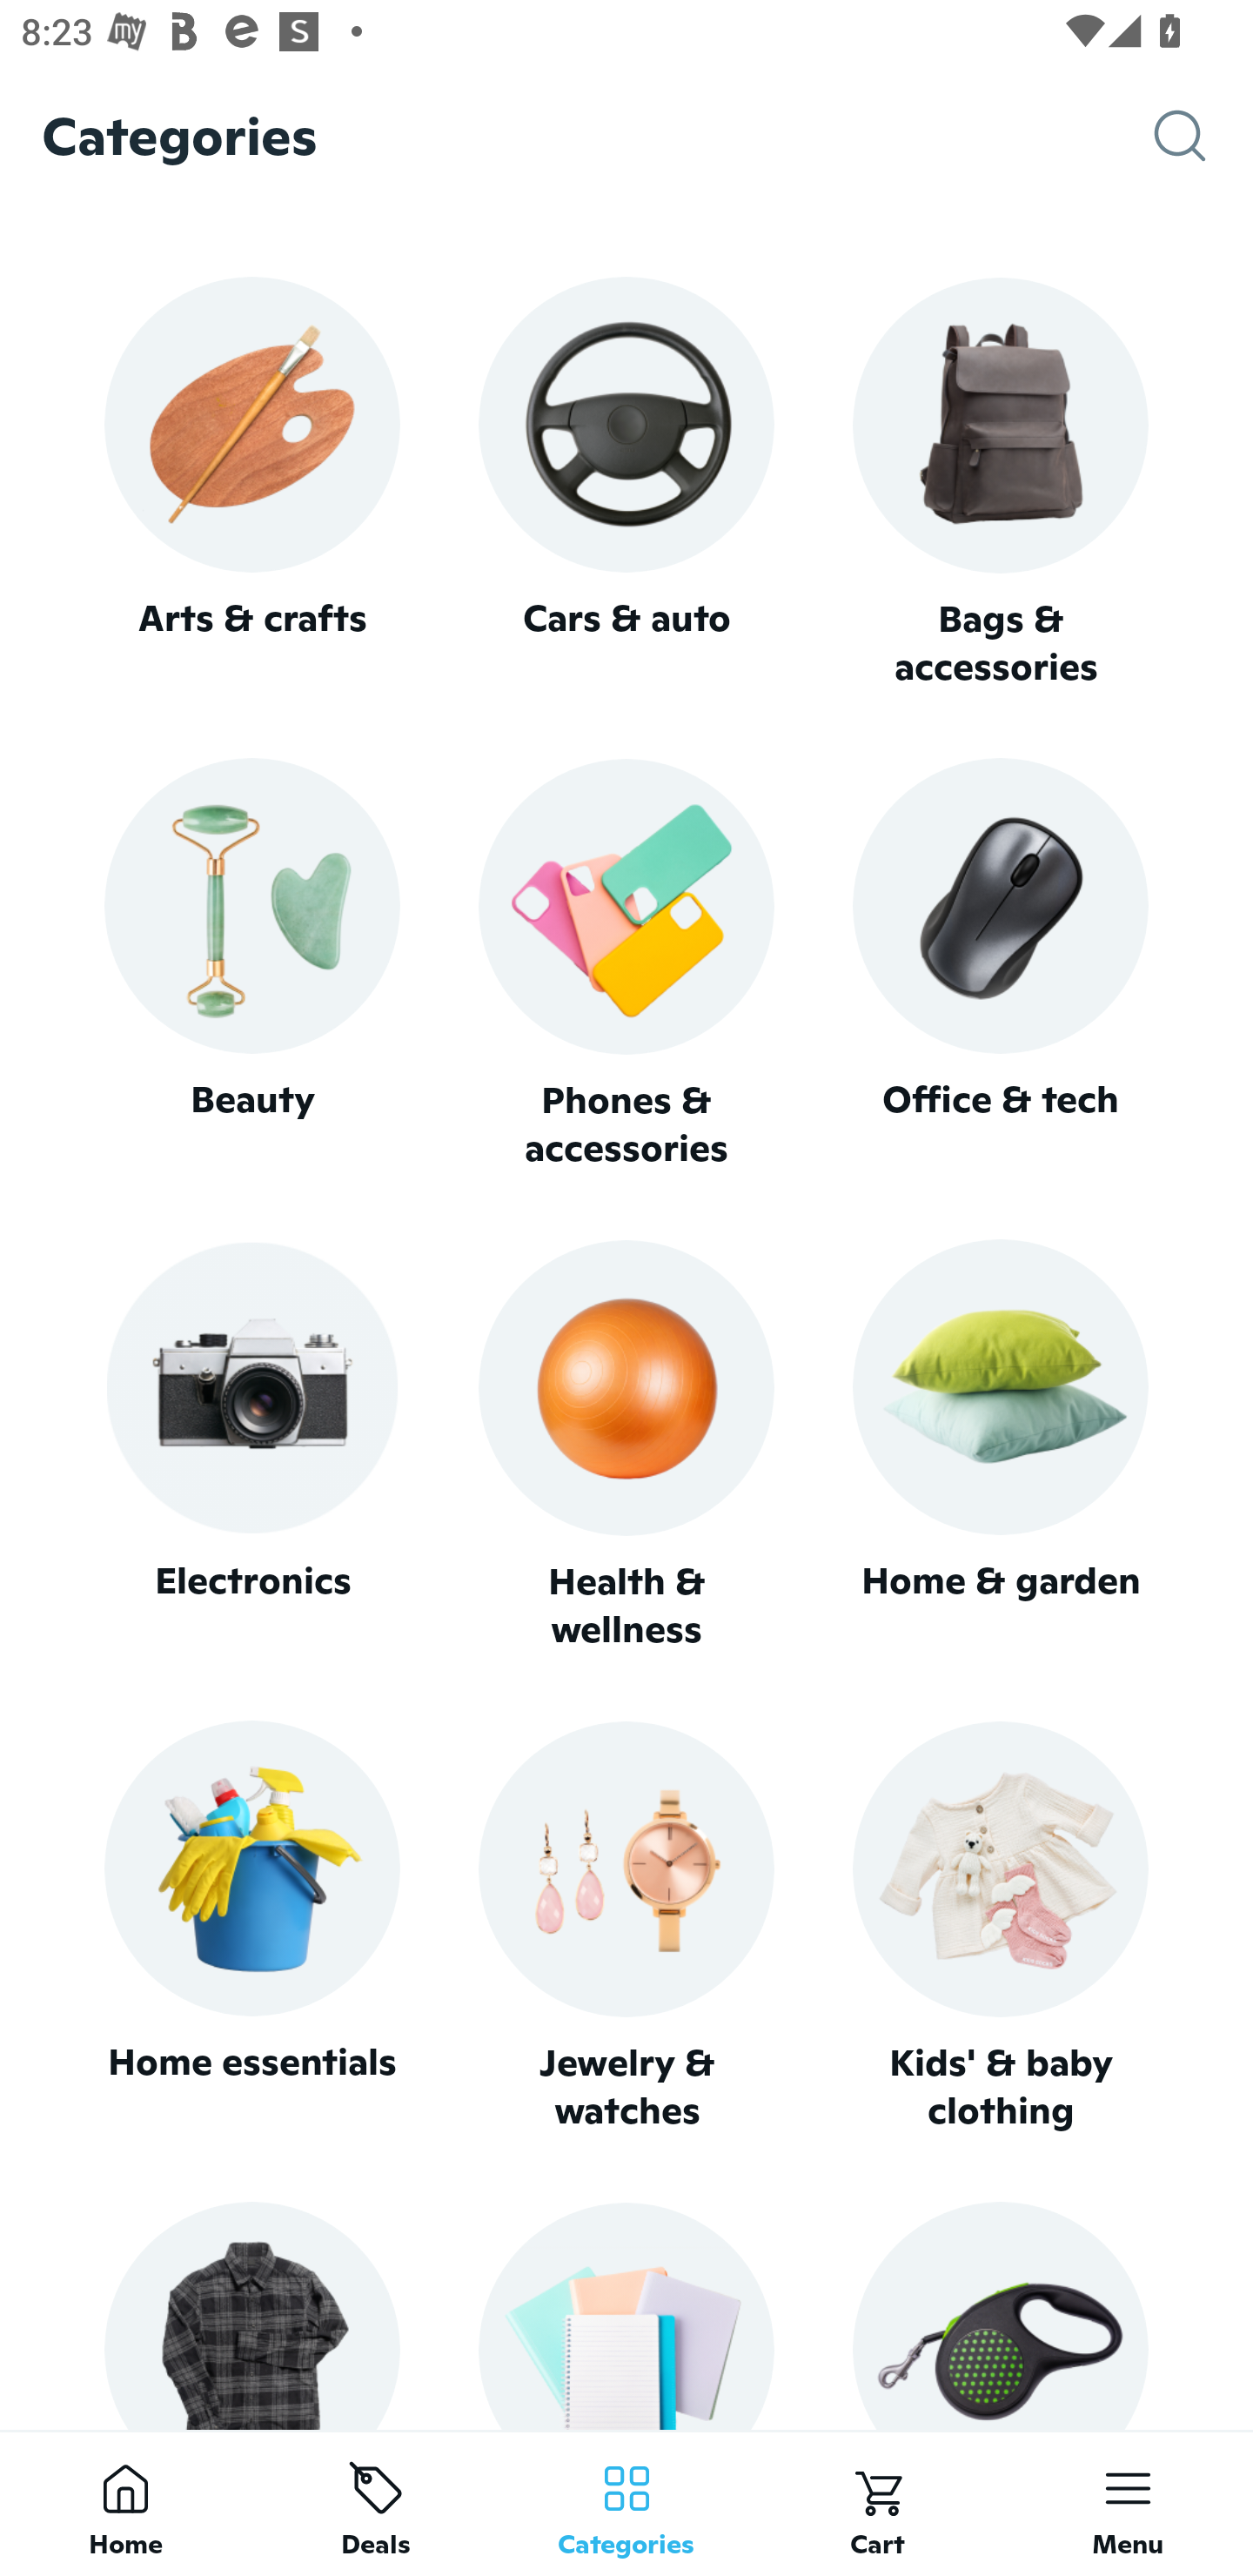 The width and height of the screenshot is (1253, 2576). Describe the element at coordinates (1203, 136) in the screenshot. I see `Search` at that location.